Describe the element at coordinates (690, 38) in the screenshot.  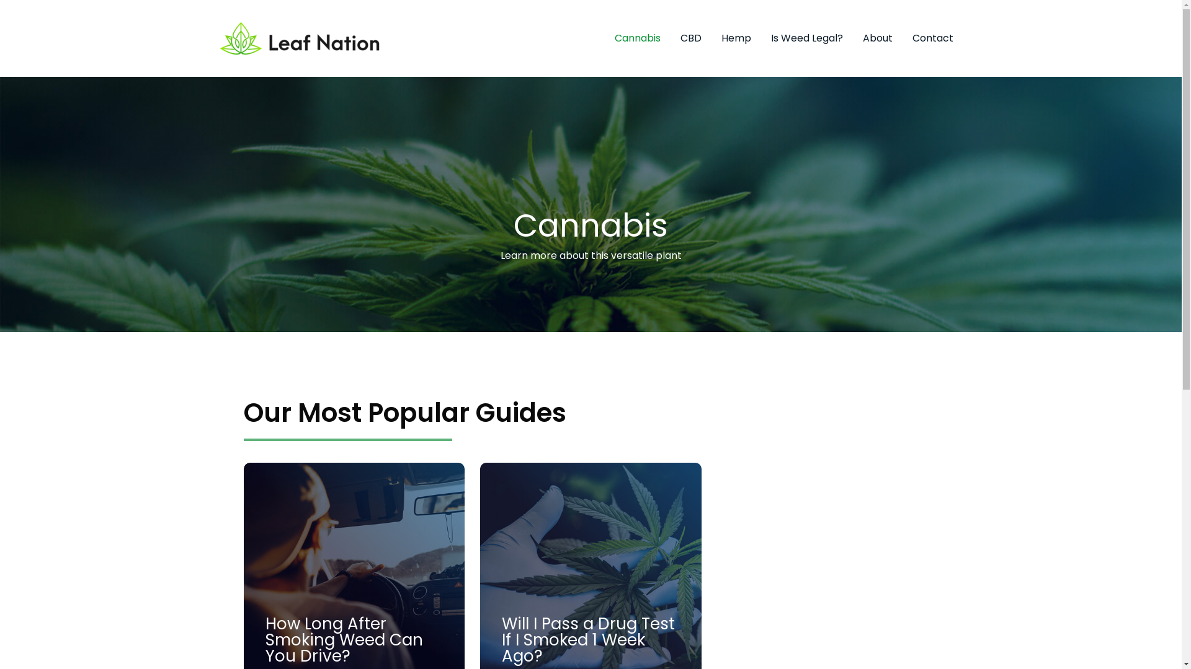
I see `CBD` at that location.